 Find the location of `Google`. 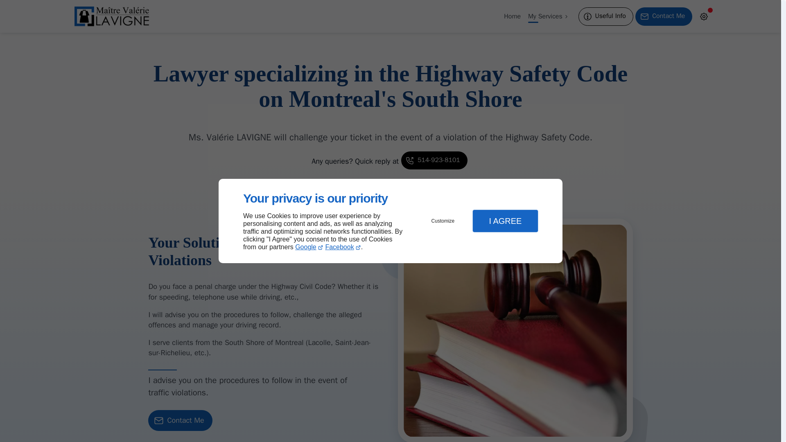

Google is located at coordinates (309, 247).